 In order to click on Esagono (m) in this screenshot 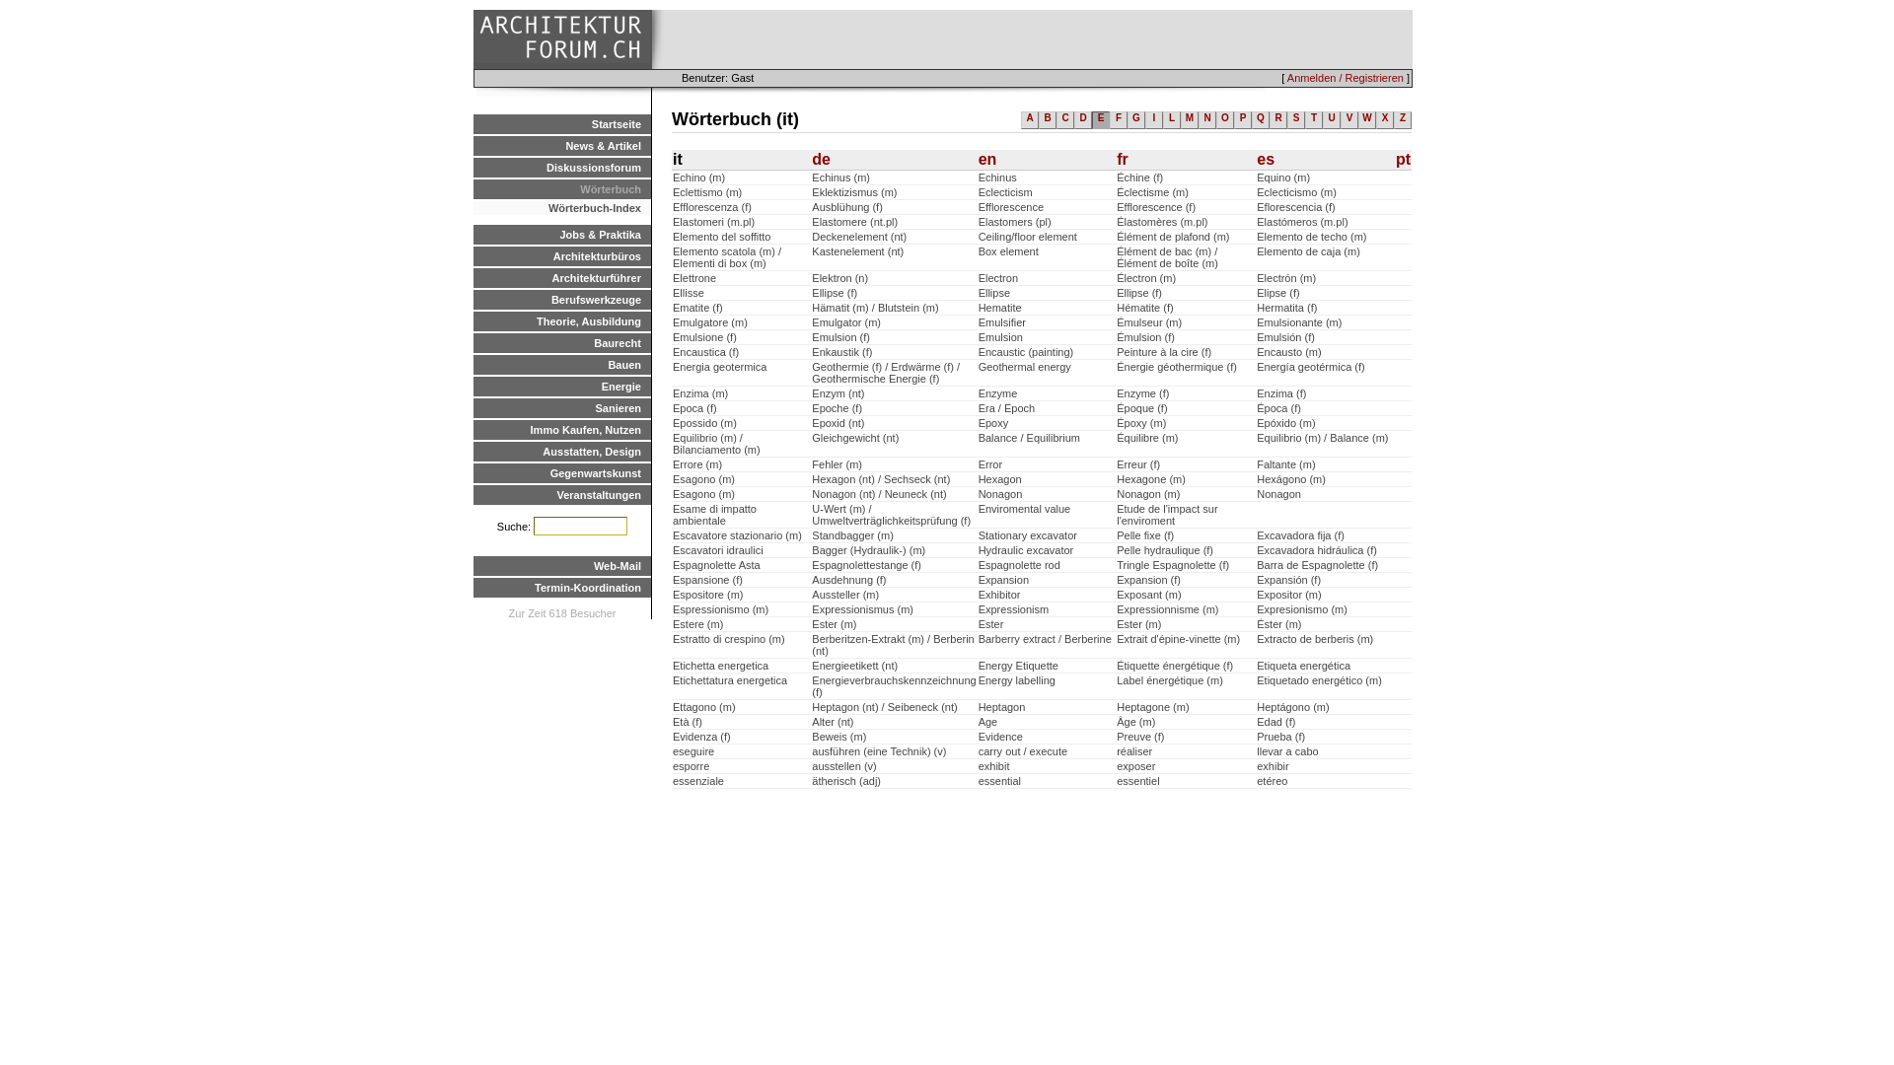, I will do `click(704, 479)`.